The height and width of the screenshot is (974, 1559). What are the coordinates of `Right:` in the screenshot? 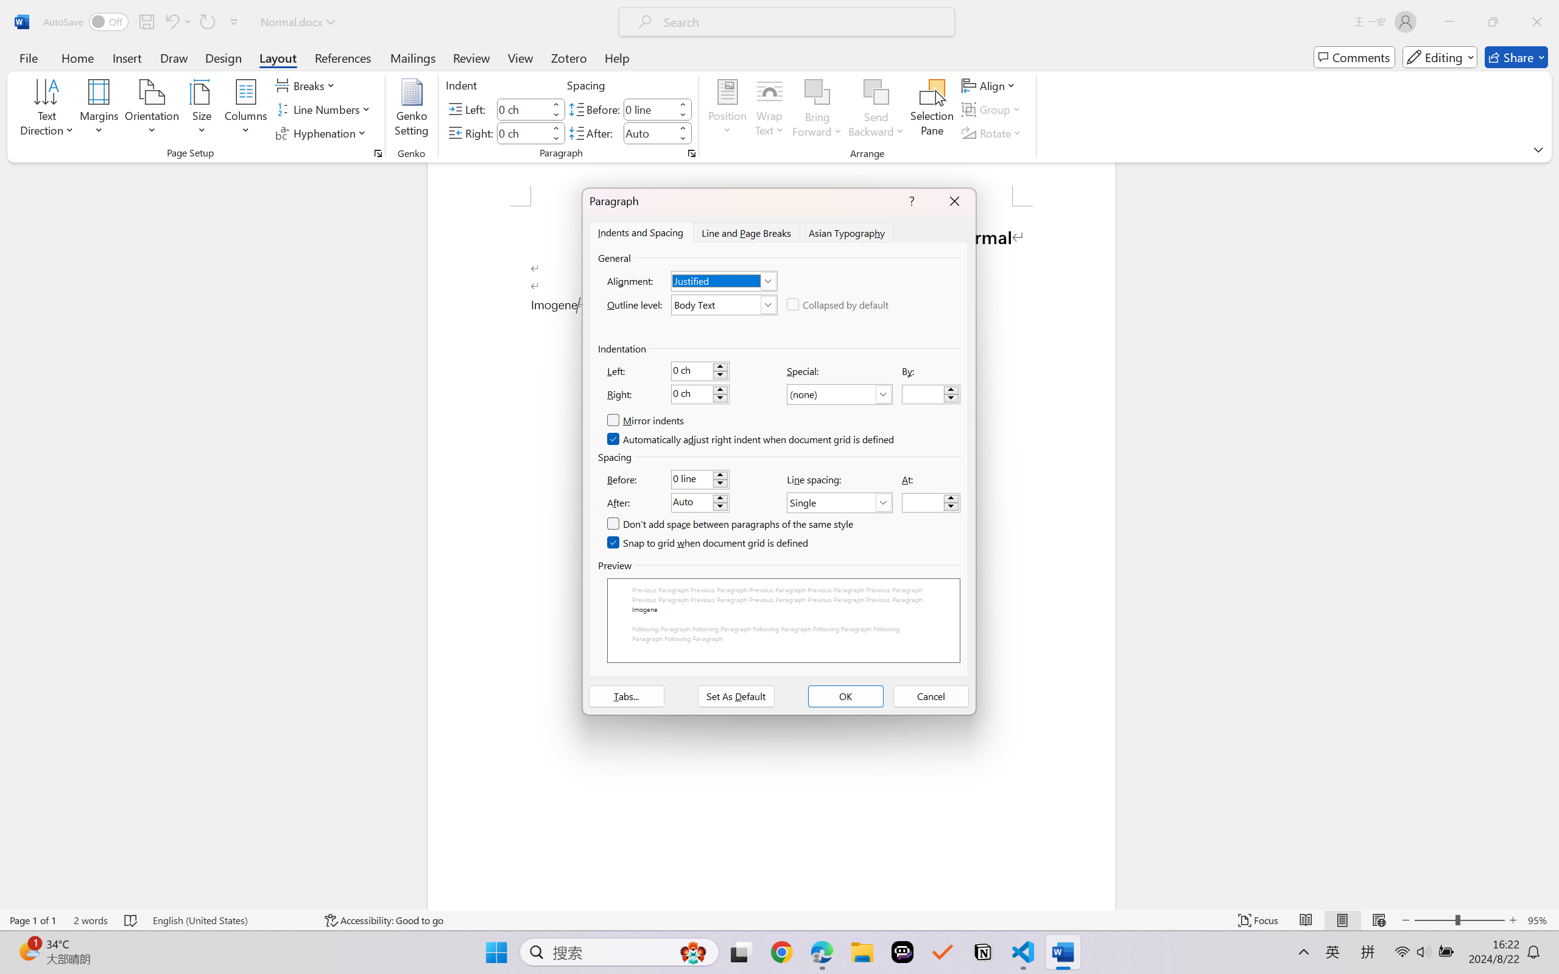 It's located at (700, 394).